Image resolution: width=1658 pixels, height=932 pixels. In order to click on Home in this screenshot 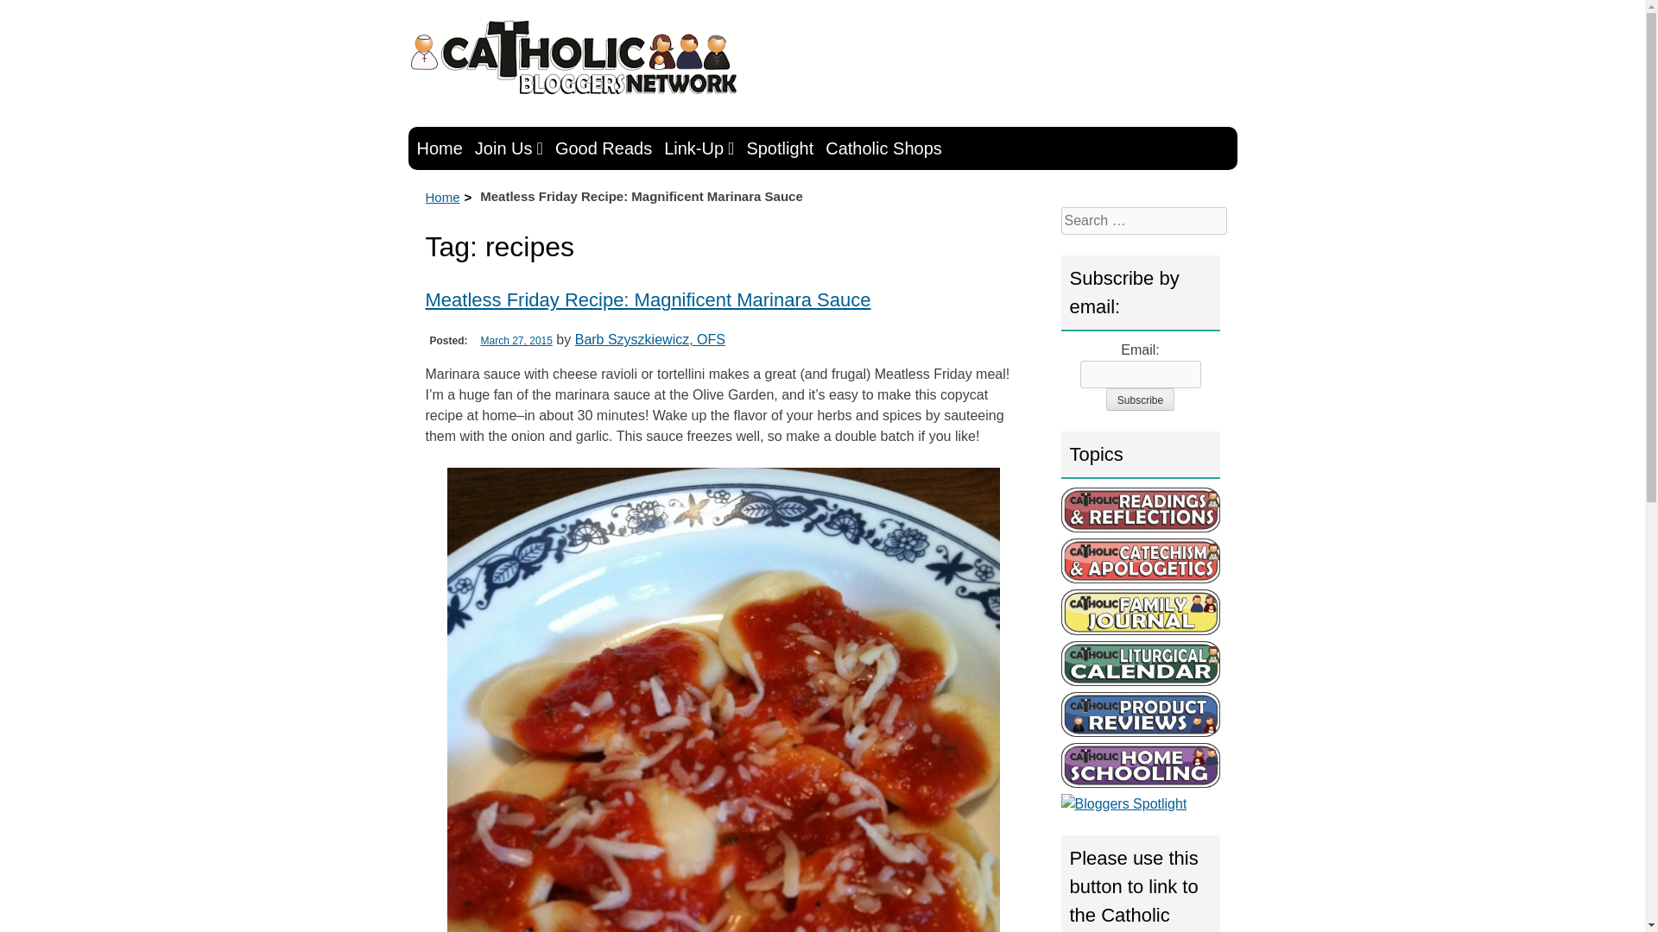, I will do `click(439, 148)`.